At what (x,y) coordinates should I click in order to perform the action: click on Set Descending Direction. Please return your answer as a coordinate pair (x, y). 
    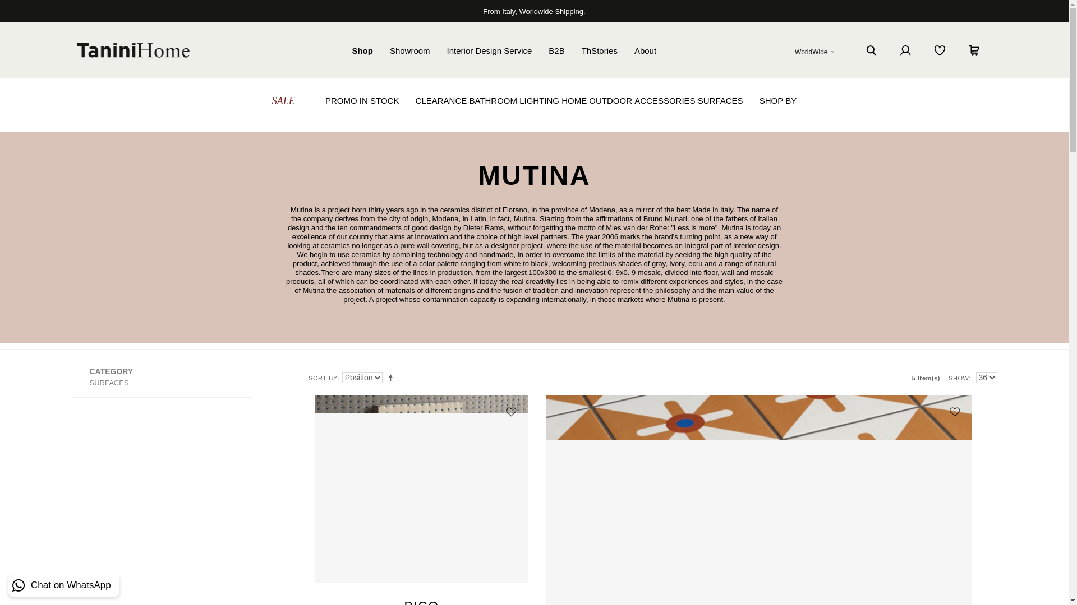
    Looking at the image, I should click on (393, 378).